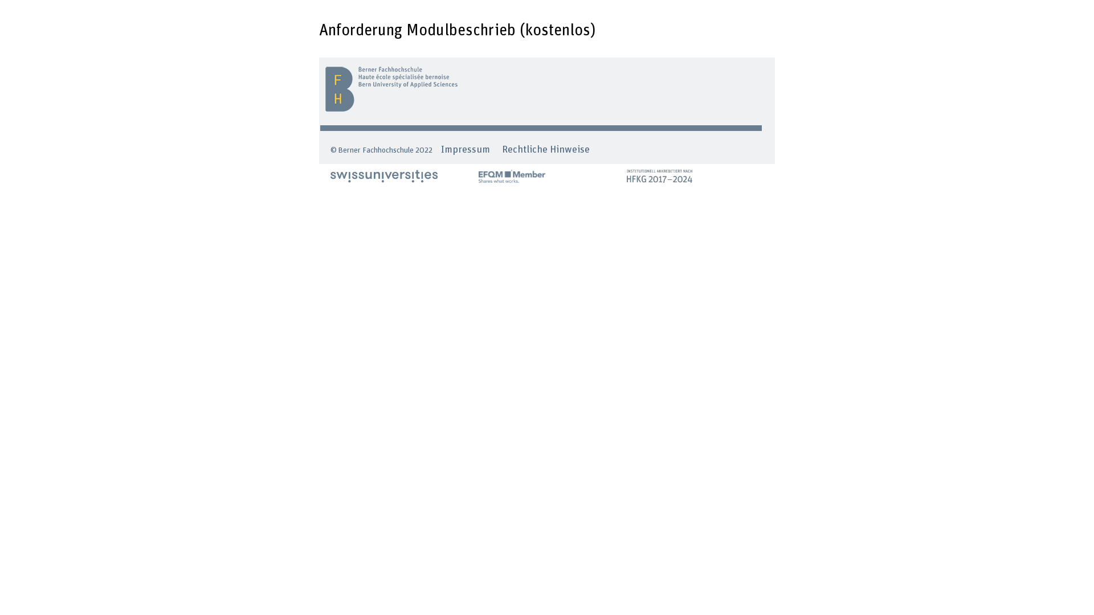 This screenshot has width=1094, height=615. What do you see at coordinates (466, 150) in the screenshot?
I see `Impressum` at bounding box center [466, 150].